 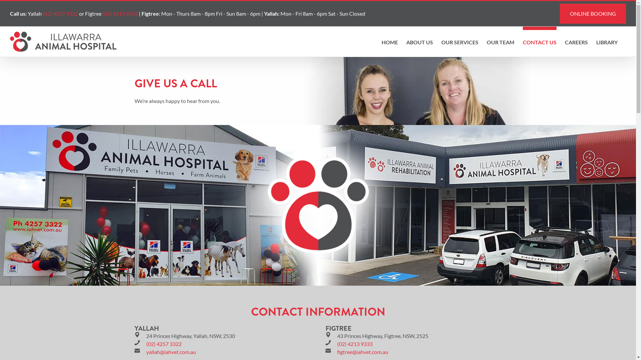 I want to click on OUR TEAM, so click(x=501, y=41).